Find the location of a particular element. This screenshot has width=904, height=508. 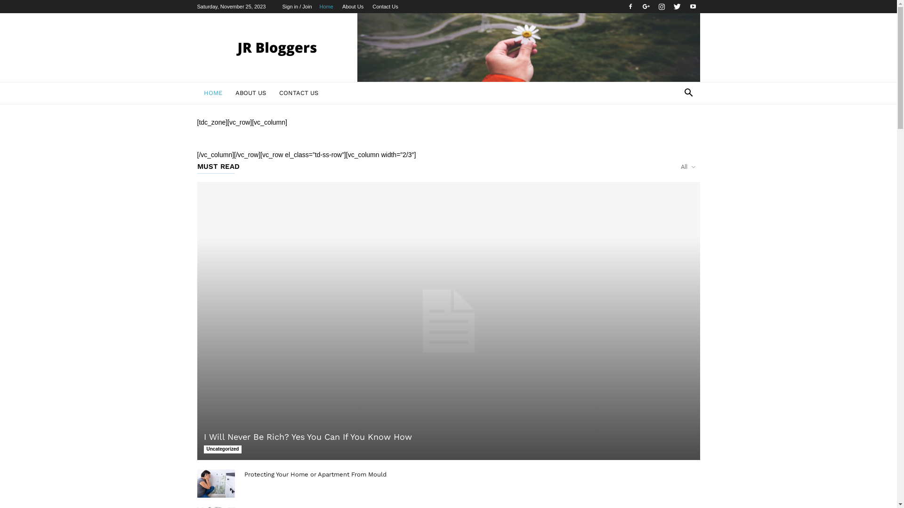

Protecting Your Home or Apartment From Mould is located at coordinates (216, 484).